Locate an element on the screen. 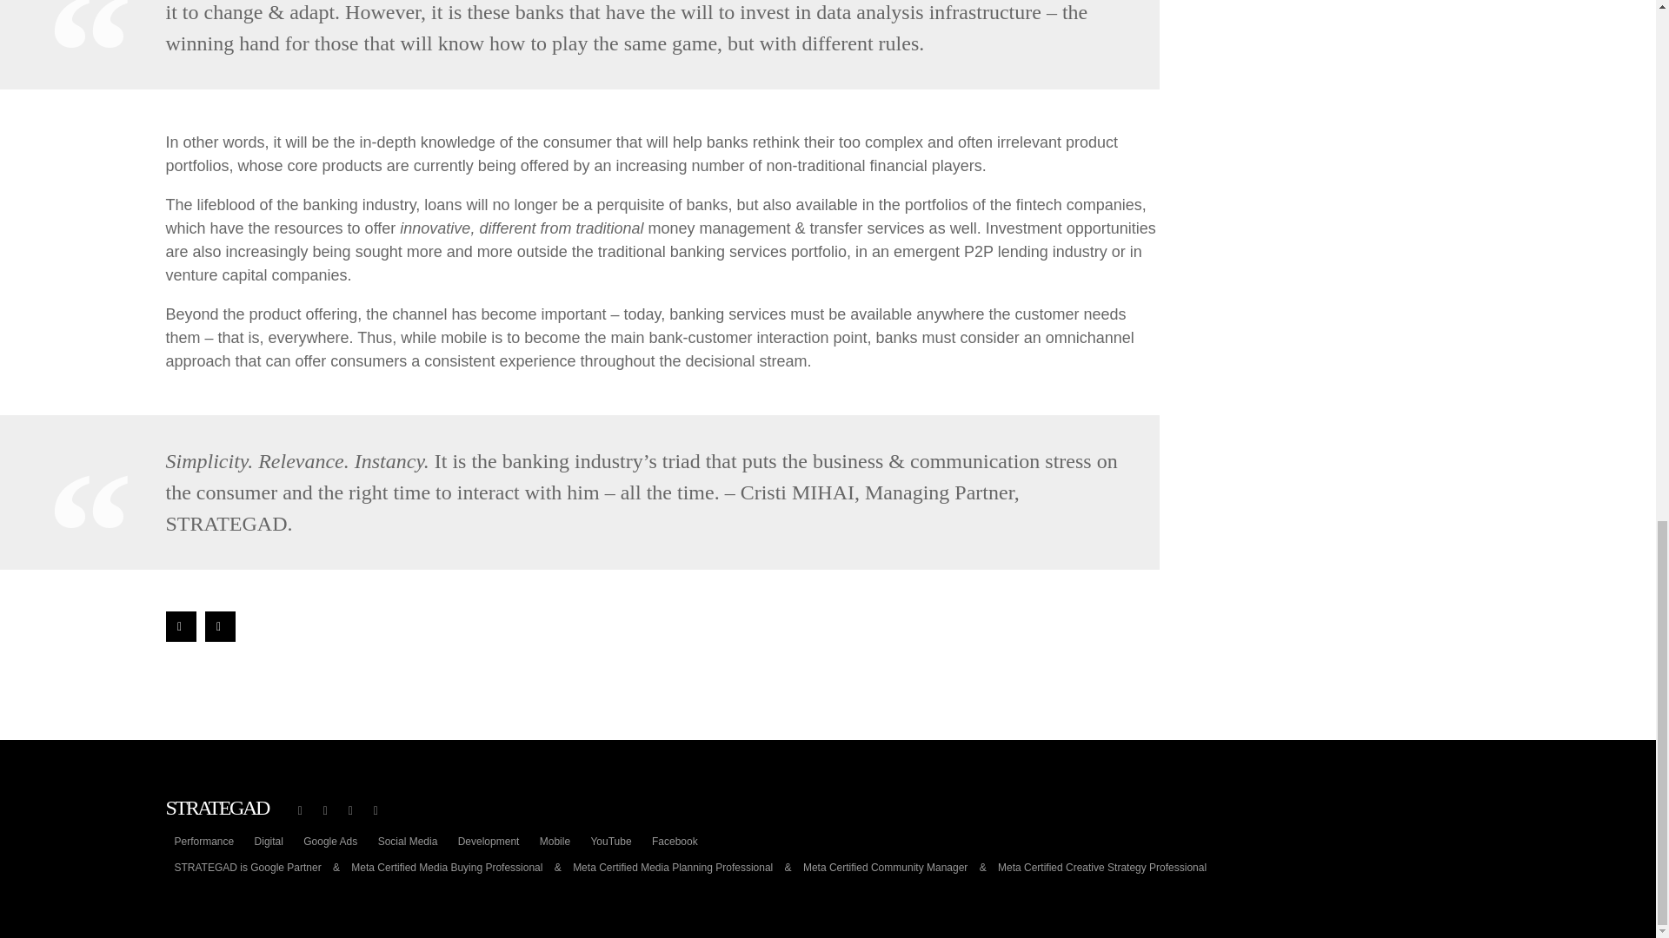 This screenshot has width=1669, height=938. STRATEGAD on LinkedIN is located at coordinates (376, 809).